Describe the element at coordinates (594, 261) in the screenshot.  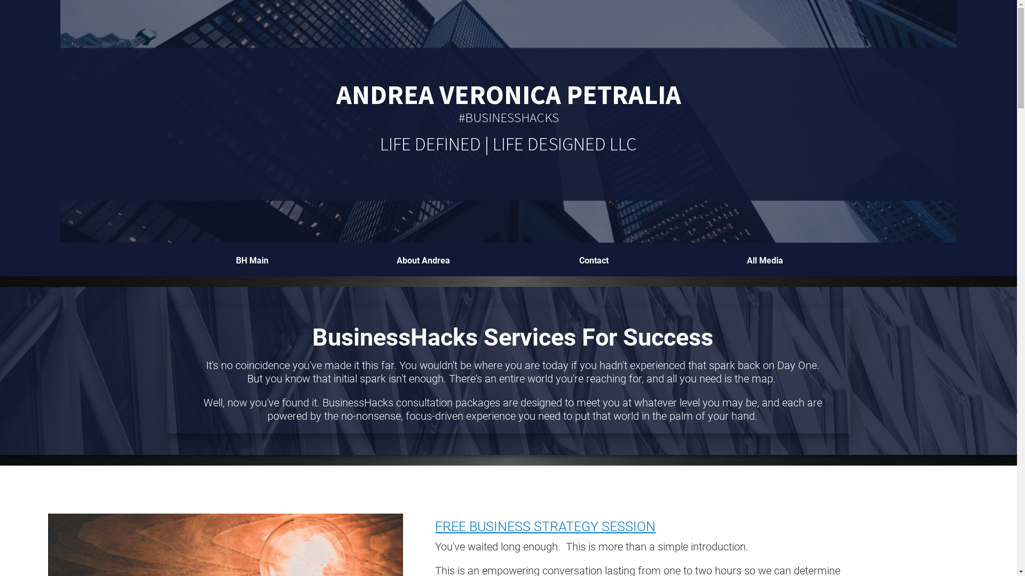
I see `Contact` at that location.